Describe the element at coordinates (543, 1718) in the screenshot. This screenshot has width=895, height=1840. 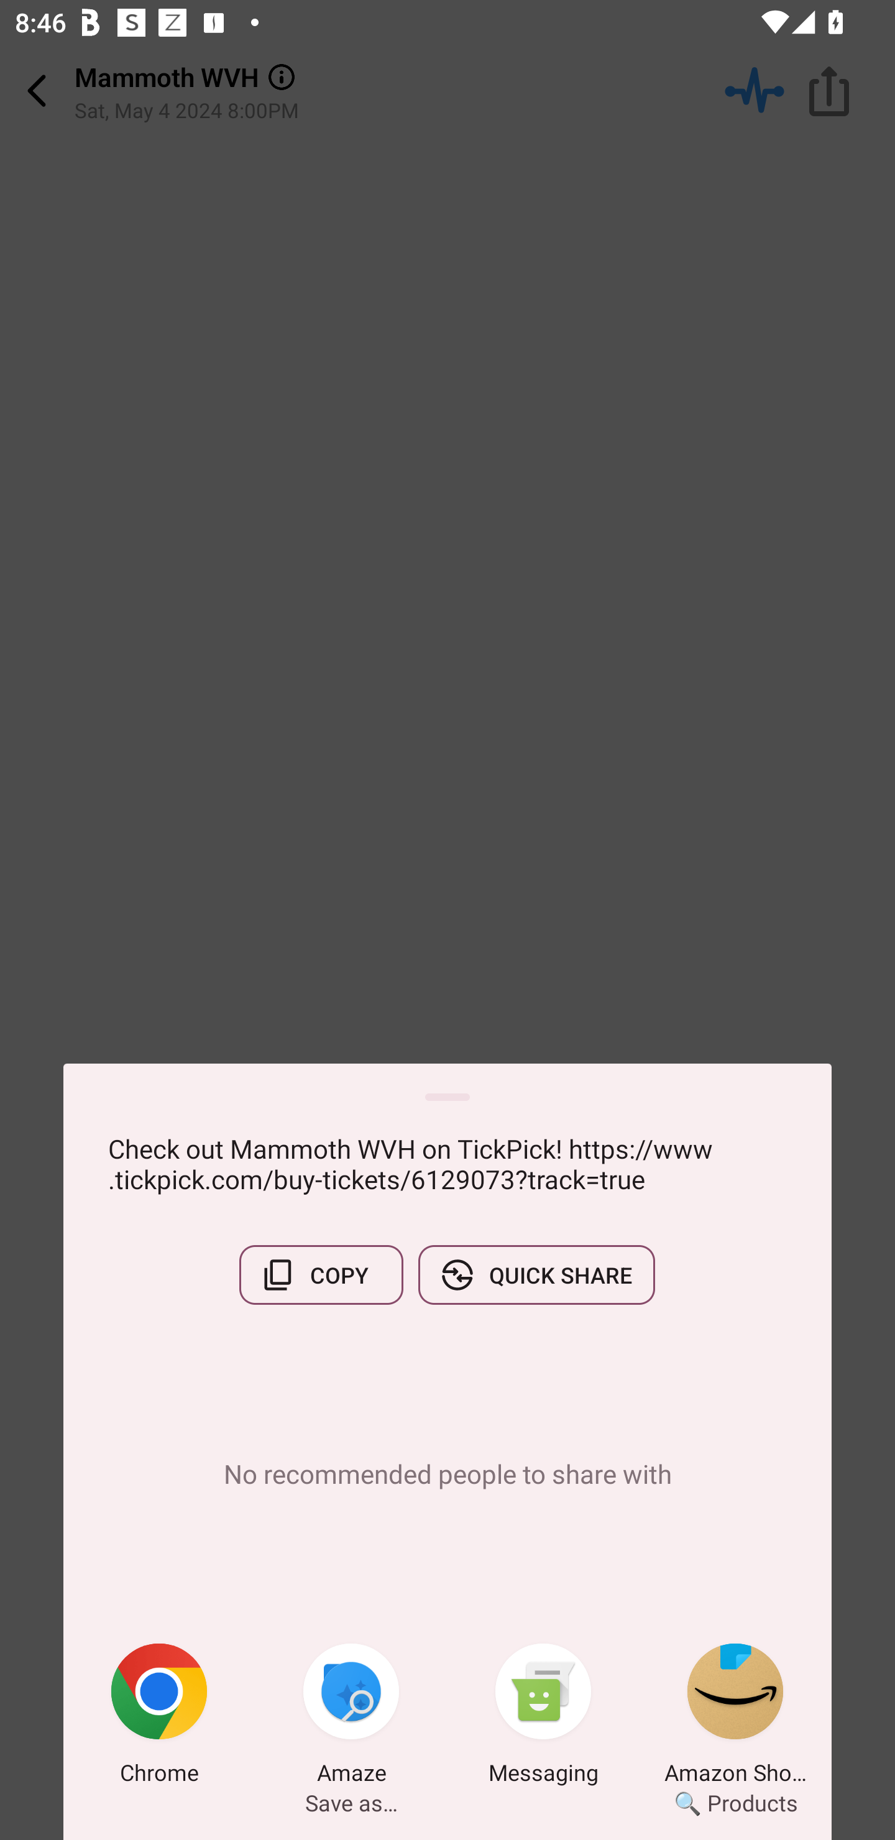
I see `Messaging` at that location.